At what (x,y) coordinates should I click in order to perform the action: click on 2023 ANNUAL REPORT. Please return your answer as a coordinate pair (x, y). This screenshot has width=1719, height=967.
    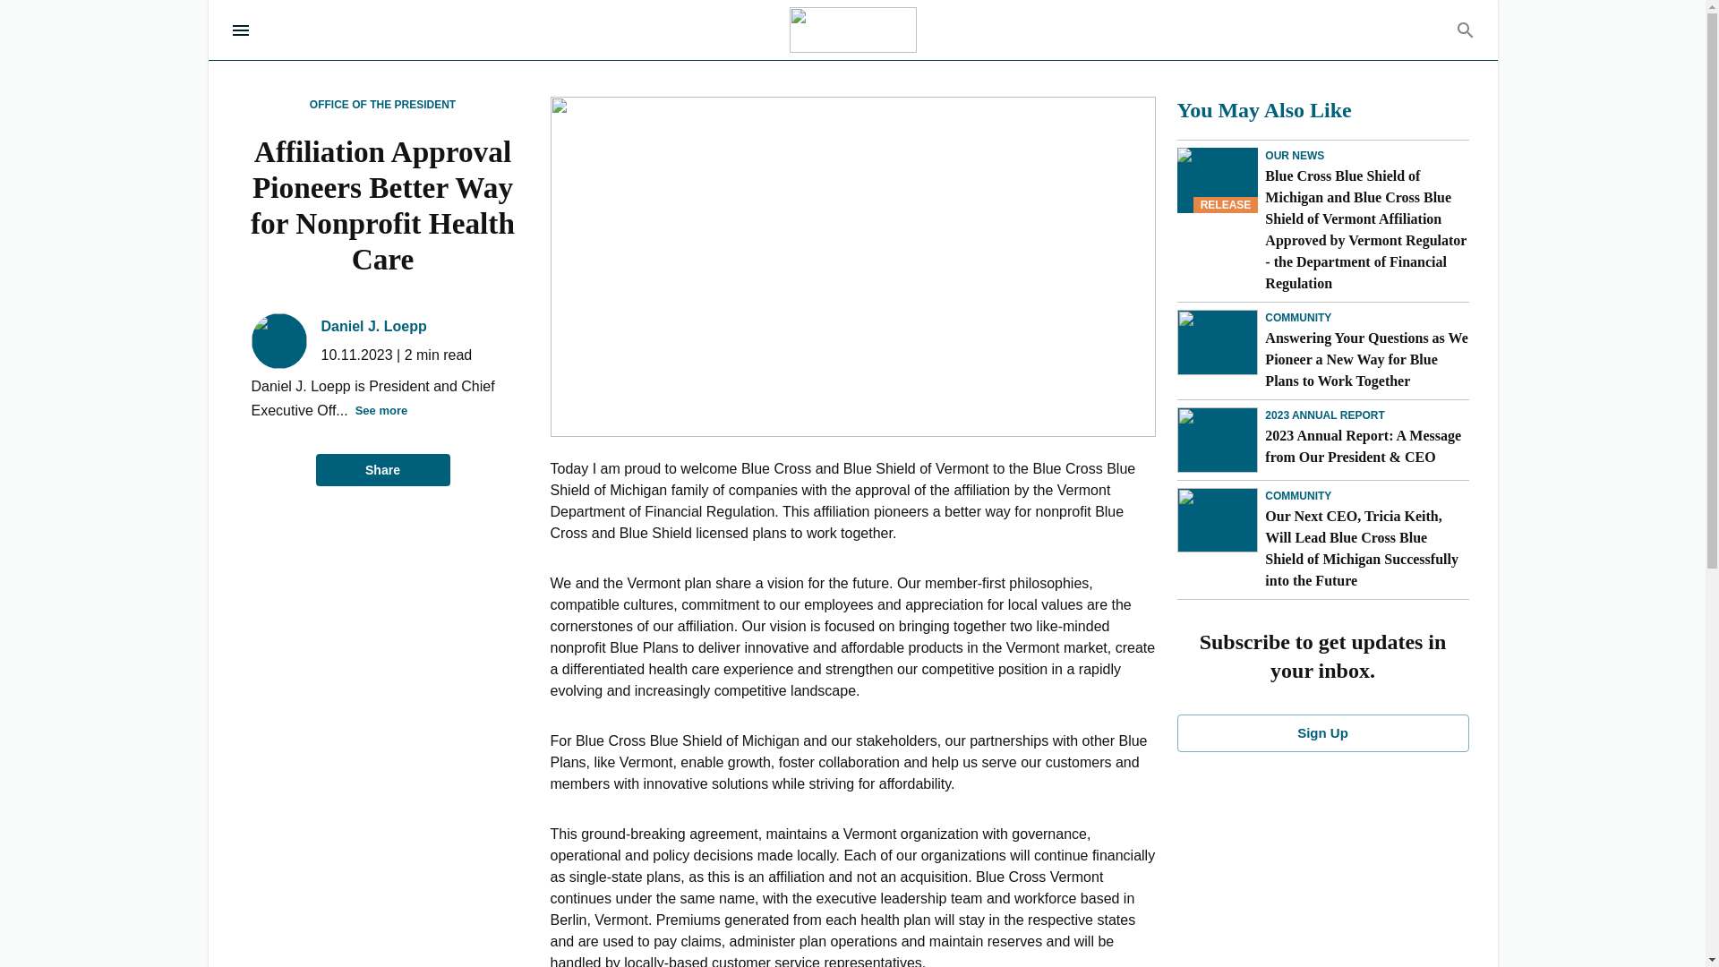
    Looking at the image, I should click on (1324, 415).